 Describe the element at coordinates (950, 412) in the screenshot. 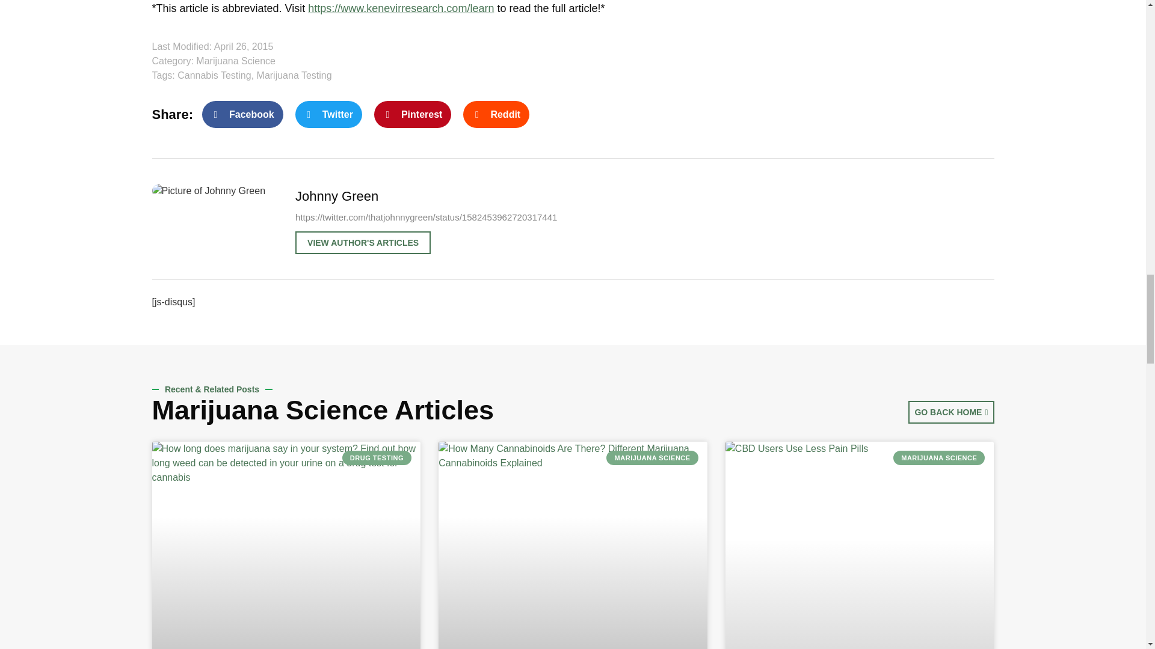

I see `GO BACK HOME` at that location.